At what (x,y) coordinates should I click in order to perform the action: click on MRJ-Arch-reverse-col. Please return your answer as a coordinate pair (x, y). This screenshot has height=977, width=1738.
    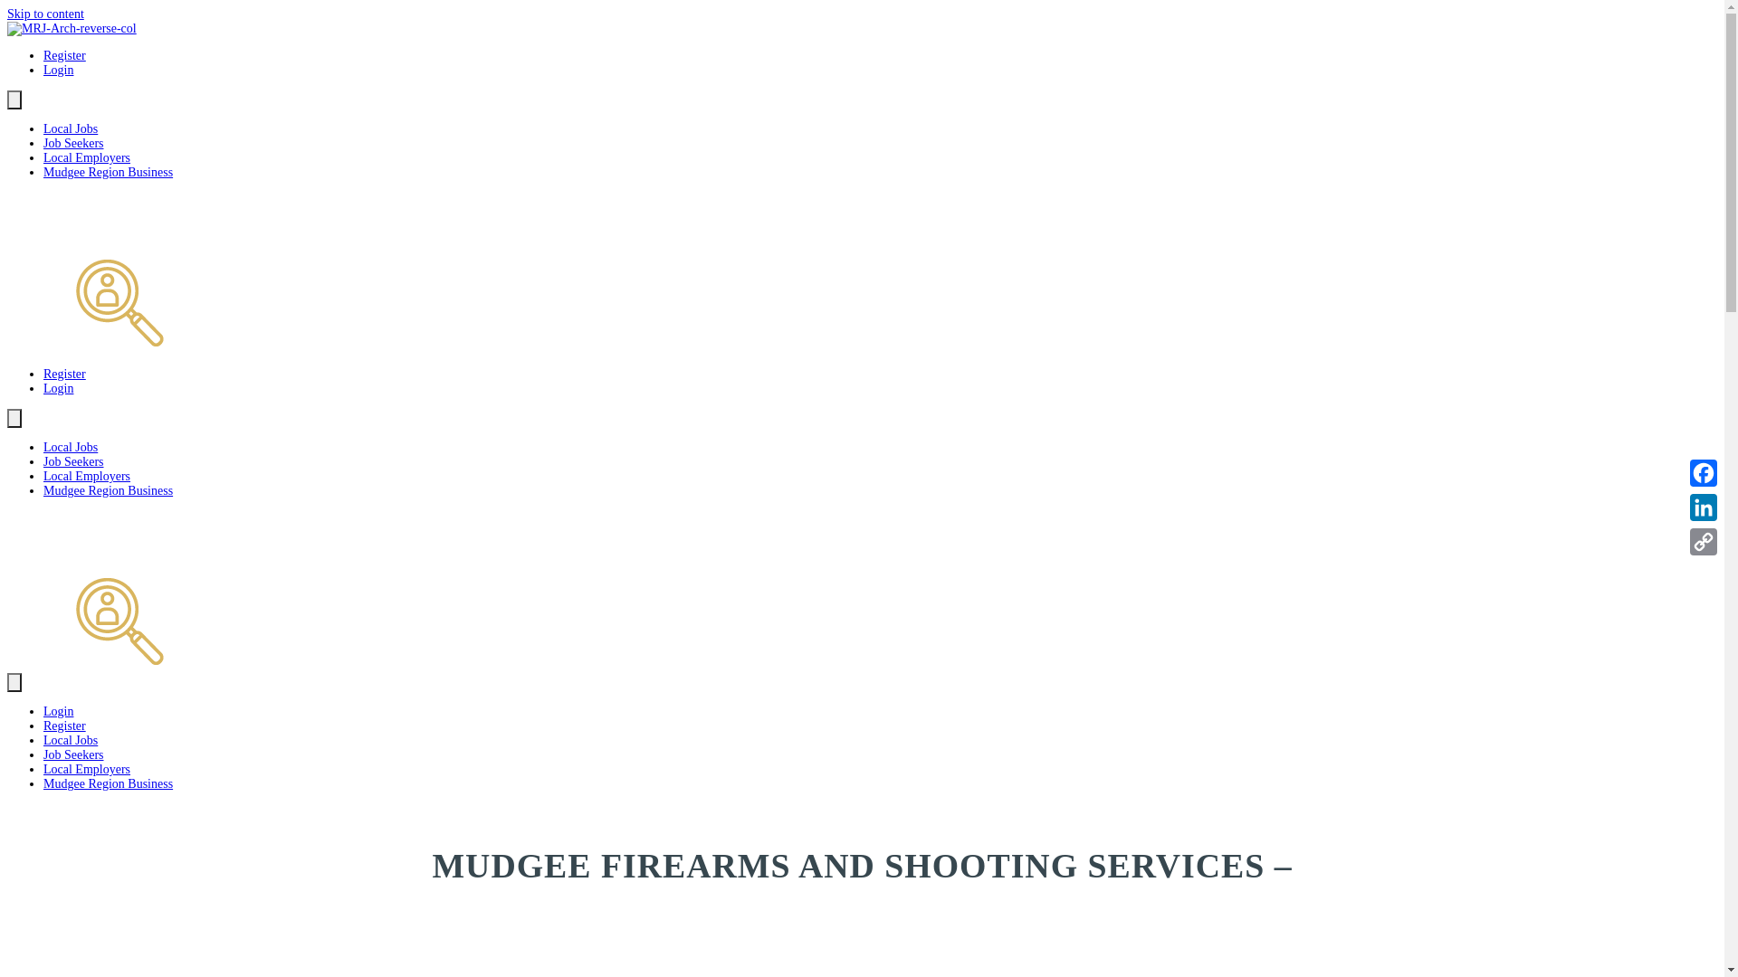
    Looking at the image, I should click on (136, 590).